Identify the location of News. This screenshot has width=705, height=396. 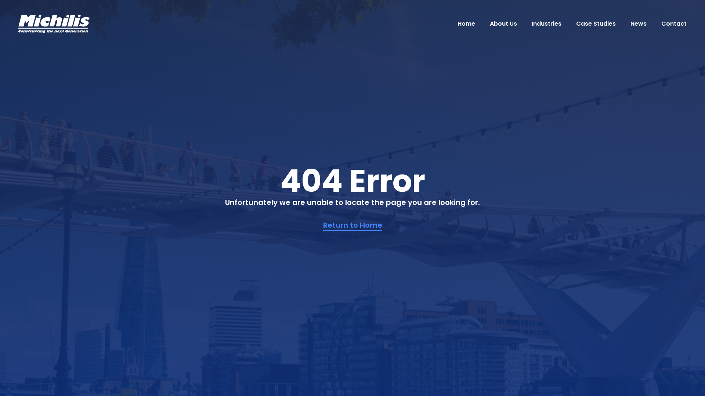
(639, 23).